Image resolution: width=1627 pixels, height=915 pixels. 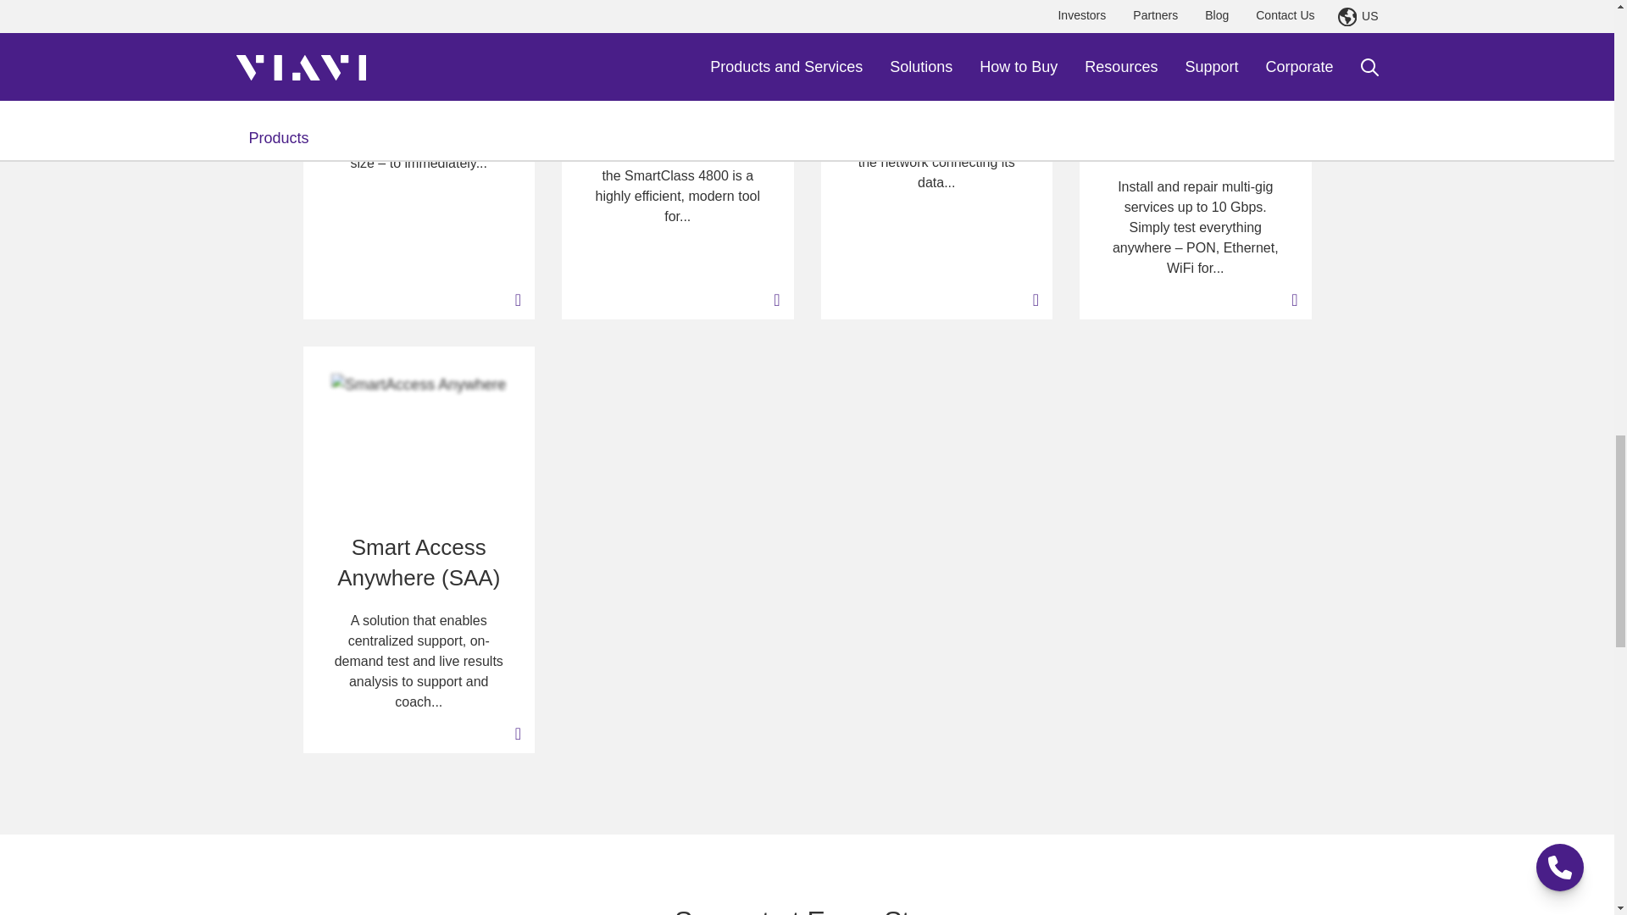 What do you see at coordinates (678, 25) in the screenshot?
I see `SmartClass 4800` at bounding box center [678, 25].